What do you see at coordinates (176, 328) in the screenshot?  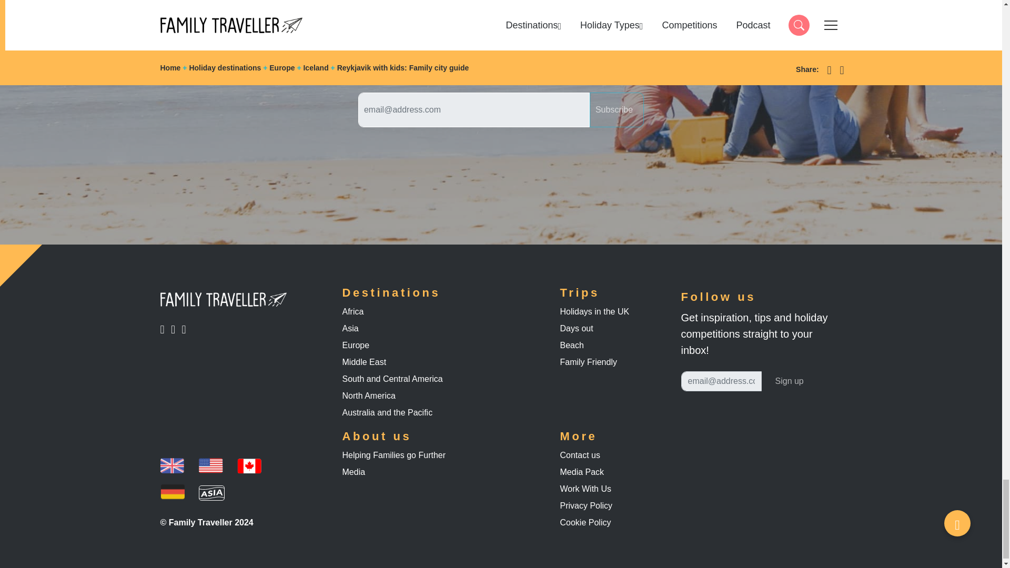 I see `Visit Family Traveller DE` at bounding box center [176, 328].